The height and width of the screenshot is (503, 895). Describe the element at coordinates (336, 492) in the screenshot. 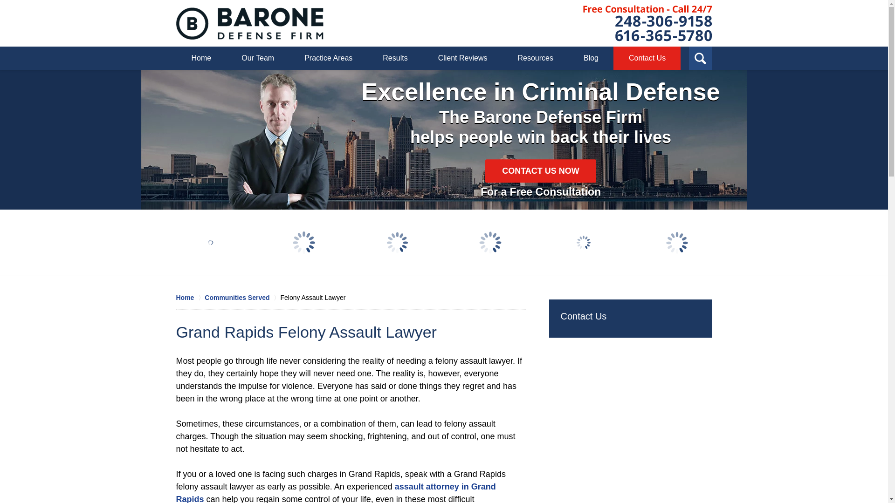

I see `assault attorney in Grand Rapids` at that location.